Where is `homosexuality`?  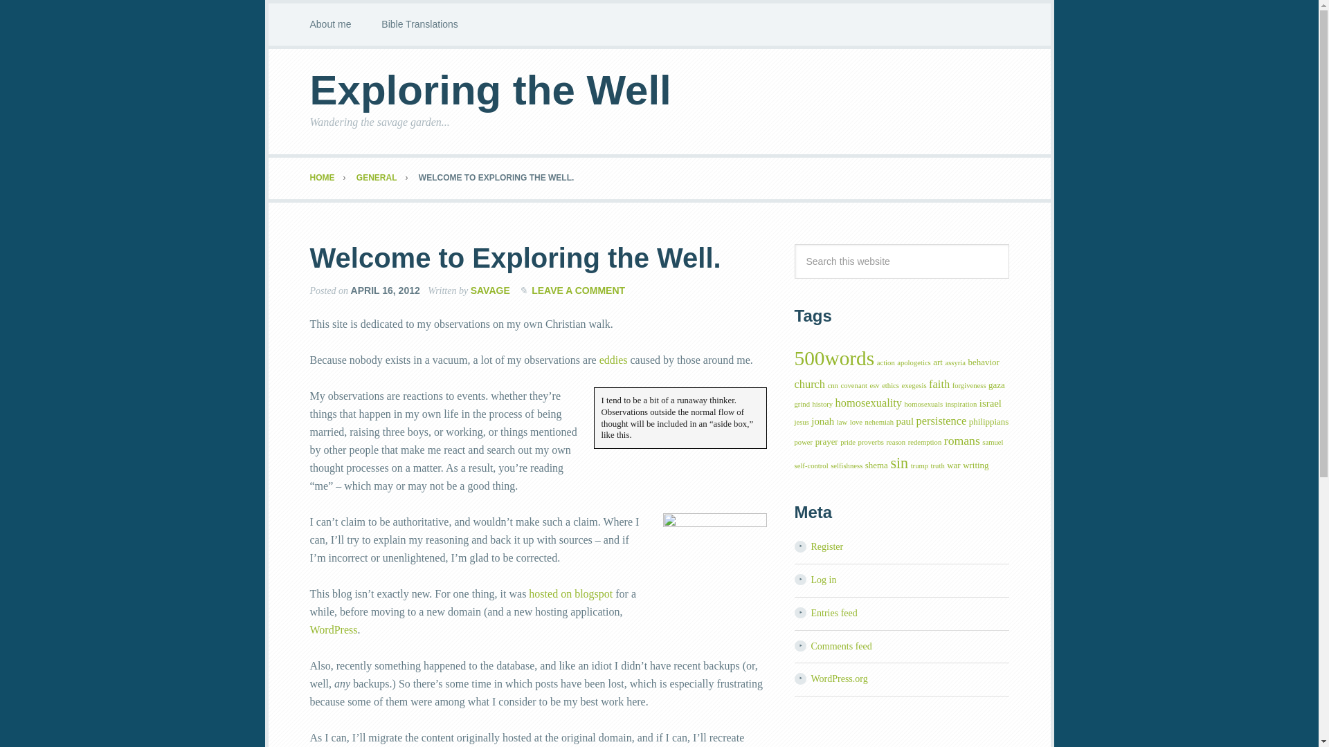
homosexuality is located at coordinates (869, 403).